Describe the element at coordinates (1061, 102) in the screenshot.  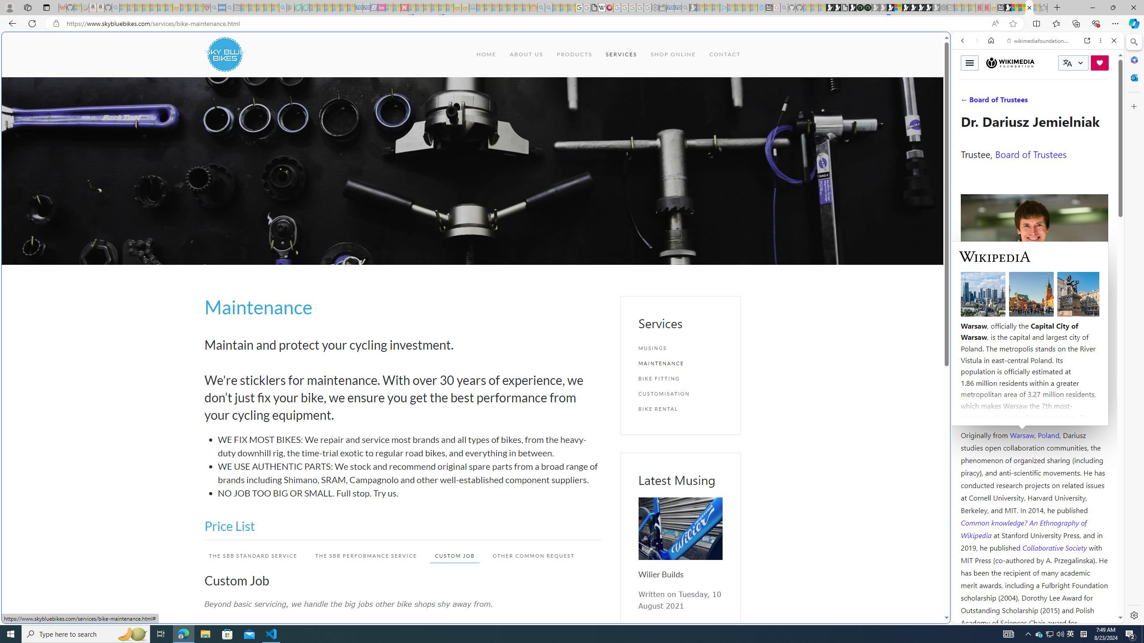
I see `Search Filter, Search Tools` at that location.